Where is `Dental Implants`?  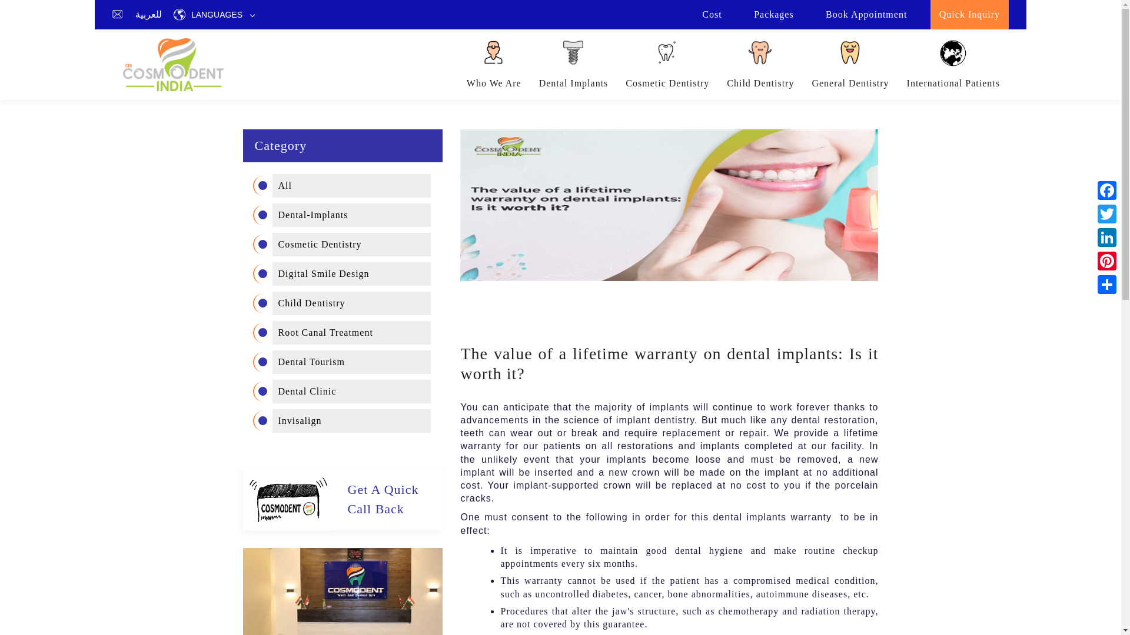 Dental Implants is located at coordinates (573, 64).